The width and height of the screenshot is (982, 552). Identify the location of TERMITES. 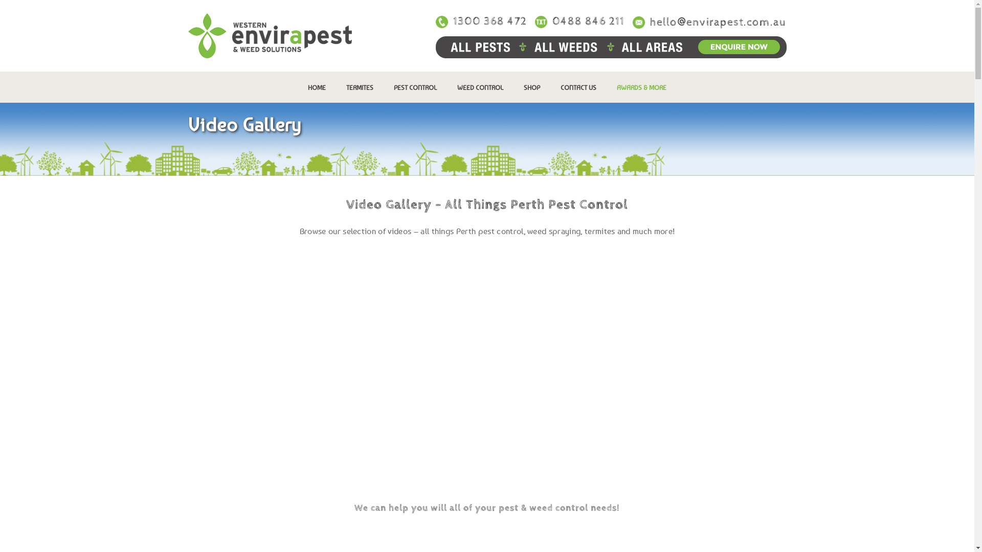
(360, 87).